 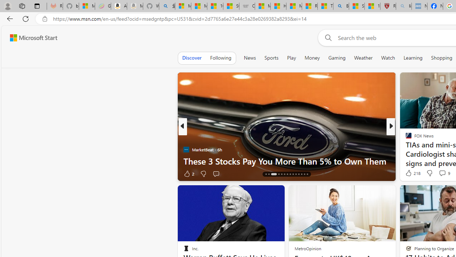 What do you see at coordinates (405, 138) in the screenshot?
I see `USA TODAY` at bounding box center [405, 138].